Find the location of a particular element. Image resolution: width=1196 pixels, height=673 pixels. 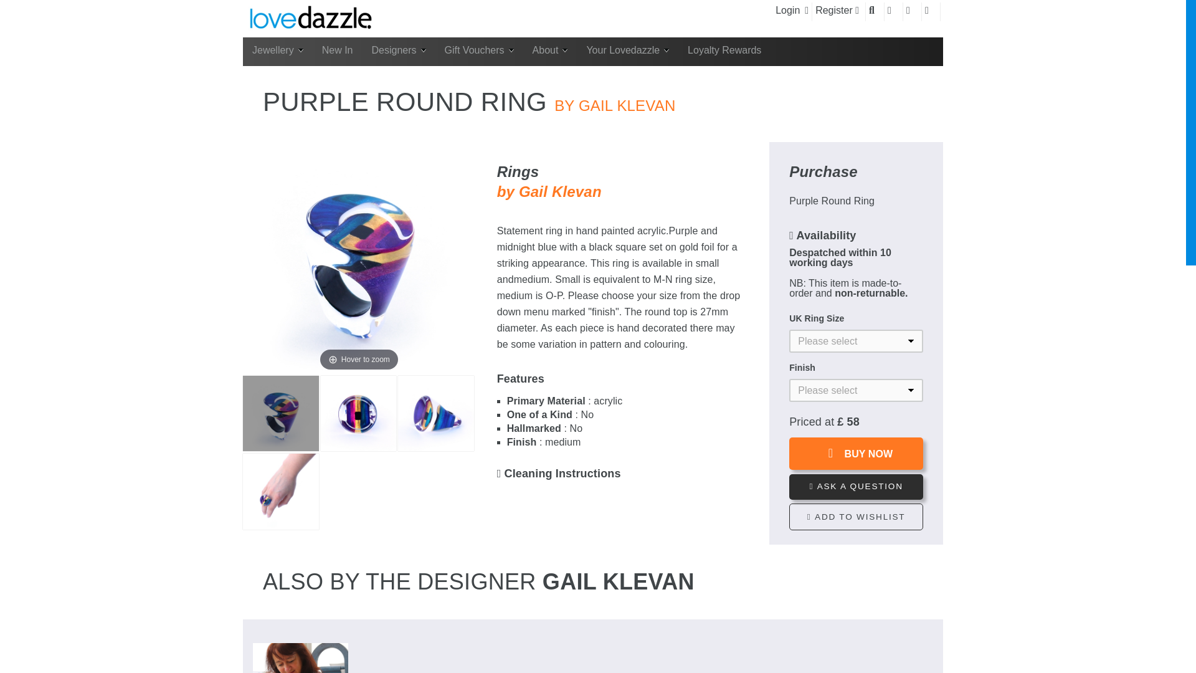

New In is located at coordinates (337, 51).